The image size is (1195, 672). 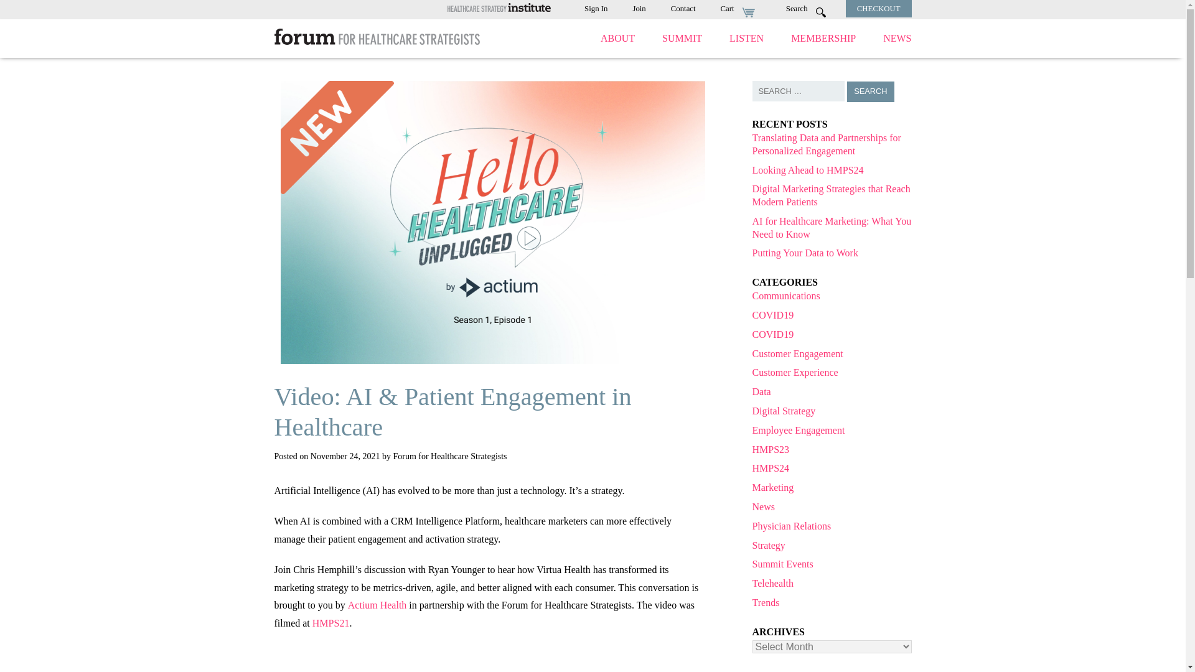 What do you see at coordinates (809, 8) in the screenshot?
I see `Search` at bounding box center [809, 8].